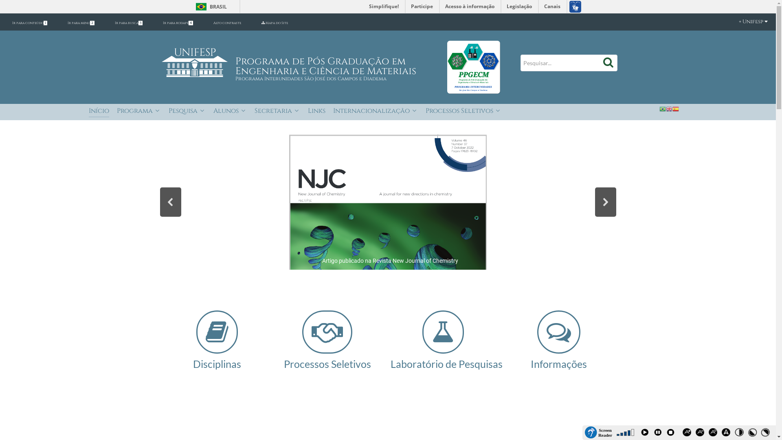 Image resolution: width=782 pixels, height=440 pixels. I want to click on Processos Seletivos, so click(463, 112).